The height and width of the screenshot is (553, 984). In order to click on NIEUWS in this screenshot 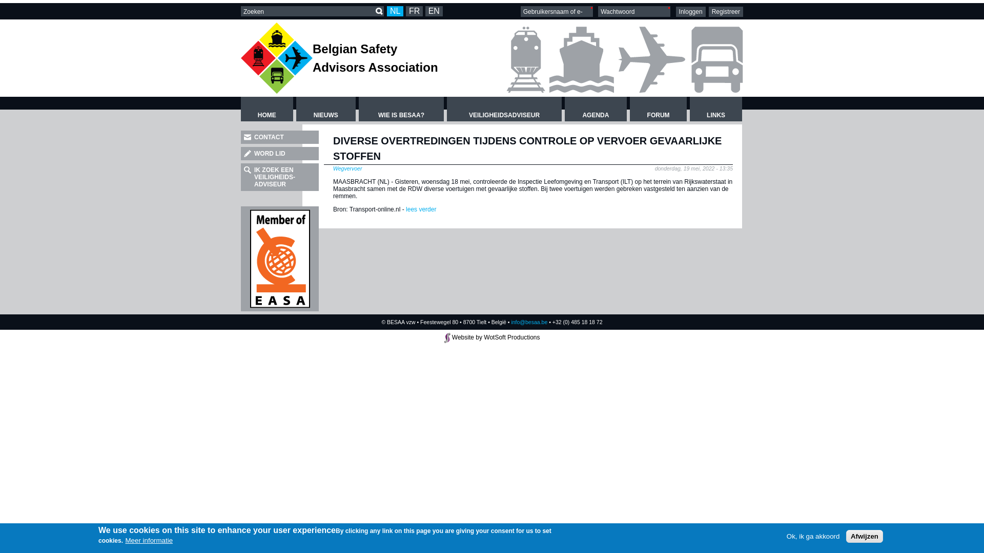, I will do `click(326, 109)`.